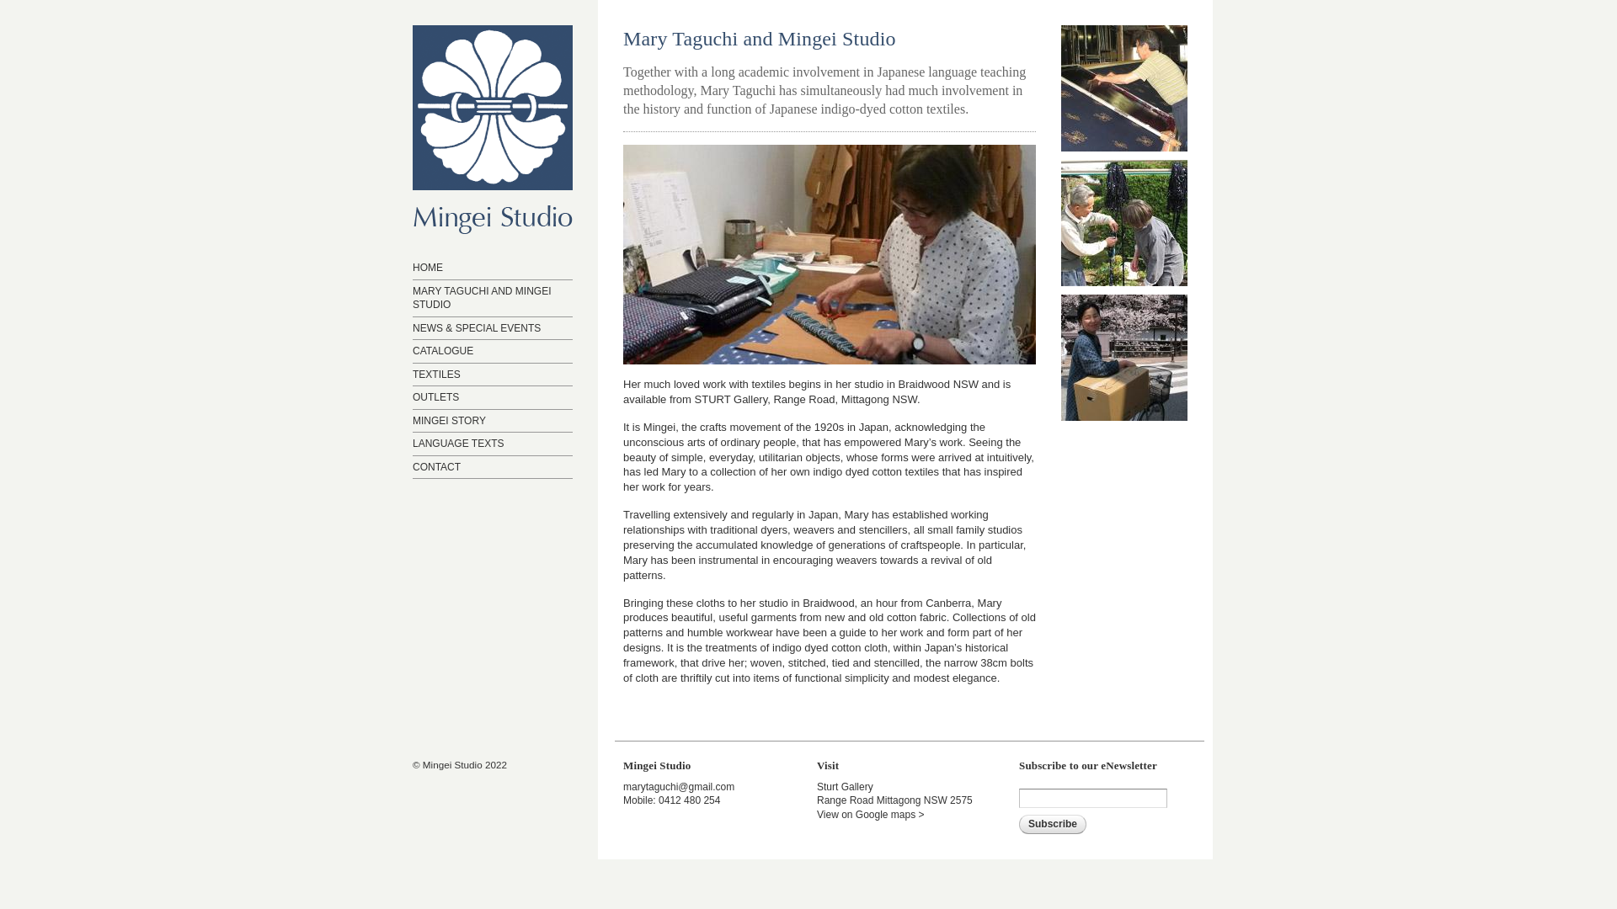 The image size is (1617, 909). Describe the element at coordinates (436, 375) in the screenshot. I see `TEXTILES` at that location.